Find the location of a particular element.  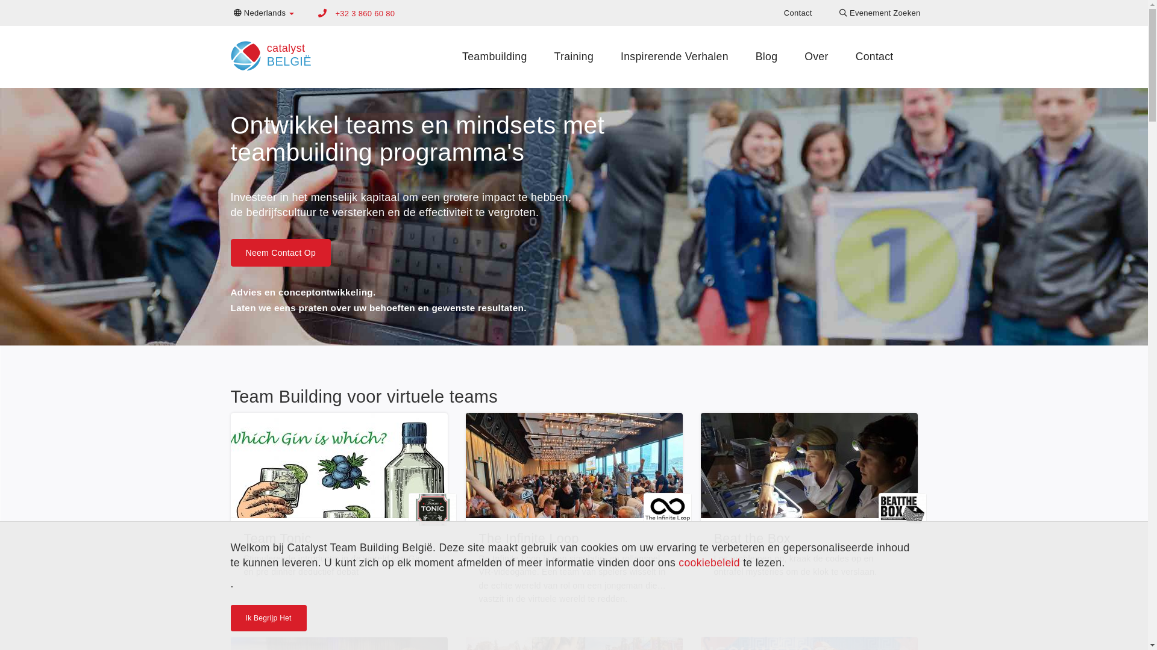

Training is located at coordinates (574, 57).